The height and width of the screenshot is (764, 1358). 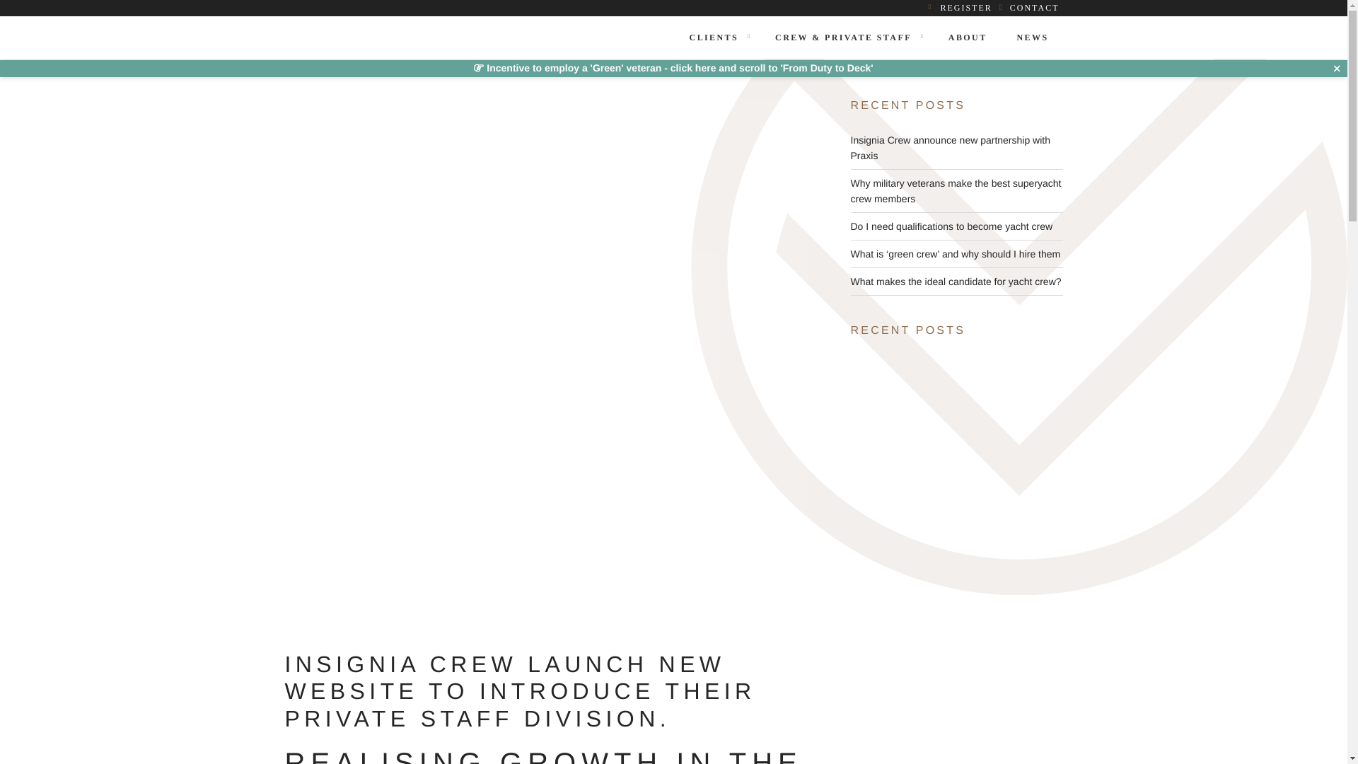 What do you see at coordinates (968, 37) in the screenshot?
I see `ABOUT` at bounding box center [968, 37].